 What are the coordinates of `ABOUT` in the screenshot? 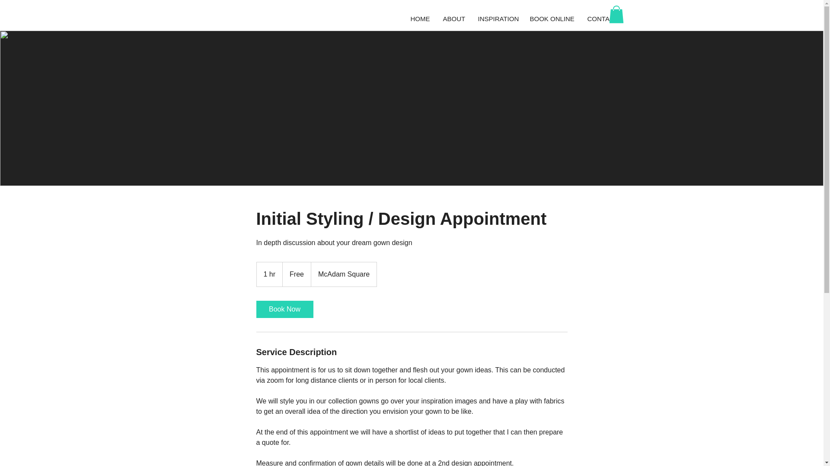 It's located at (454, 19).